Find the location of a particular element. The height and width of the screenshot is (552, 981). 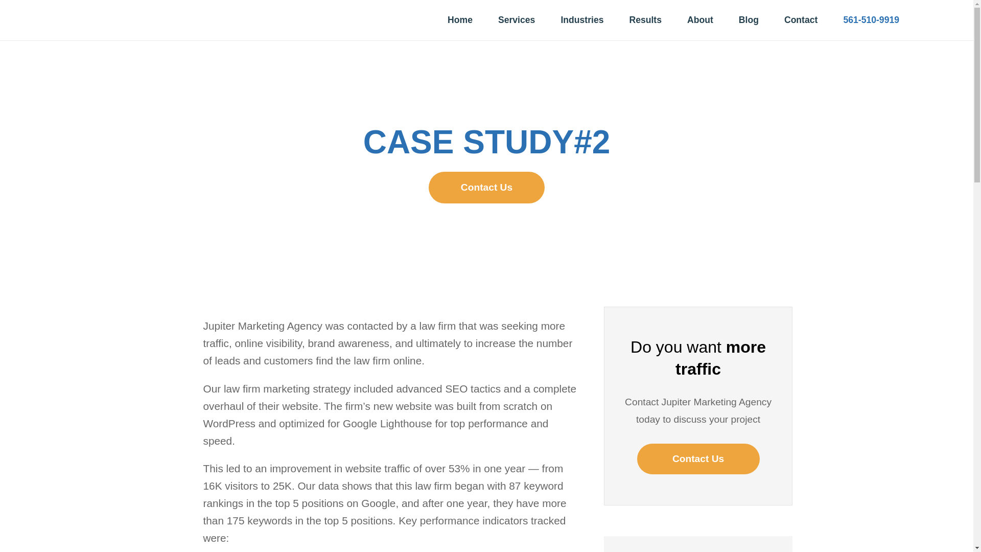

Industries is located at coordinates (582, 19).